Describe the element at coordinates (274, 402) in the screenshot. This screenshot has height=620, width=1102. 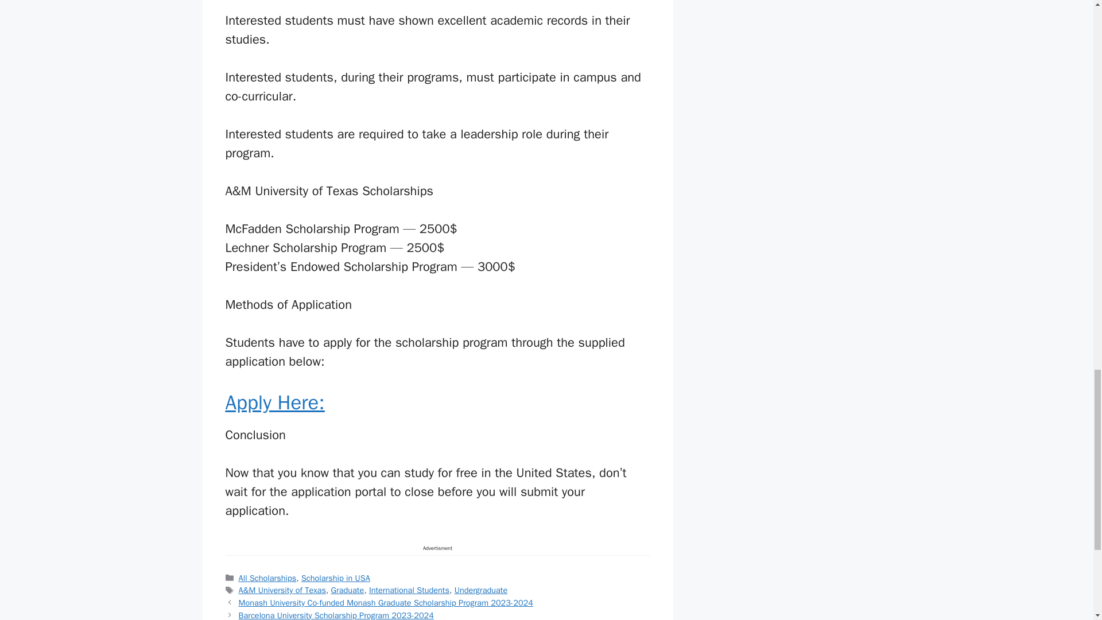
I see `Apply Here:` at that location.